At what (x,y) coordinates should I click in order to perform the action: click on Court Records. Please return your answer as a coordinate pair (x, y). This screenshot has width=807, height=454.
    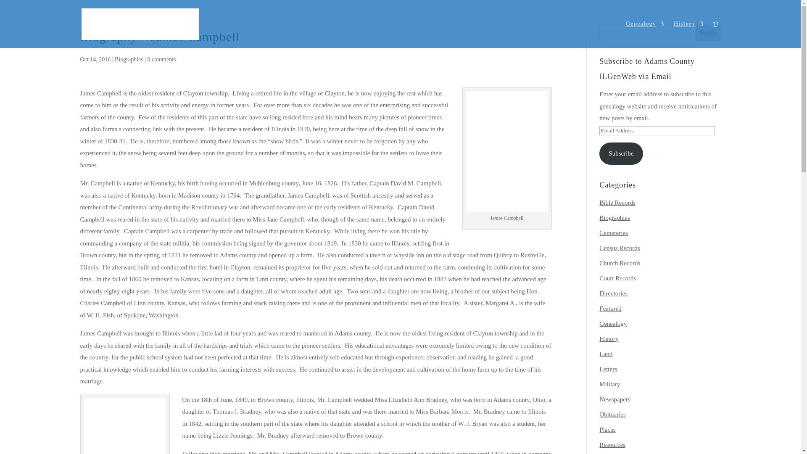
    Looking at the image, I should click on (617, 278).